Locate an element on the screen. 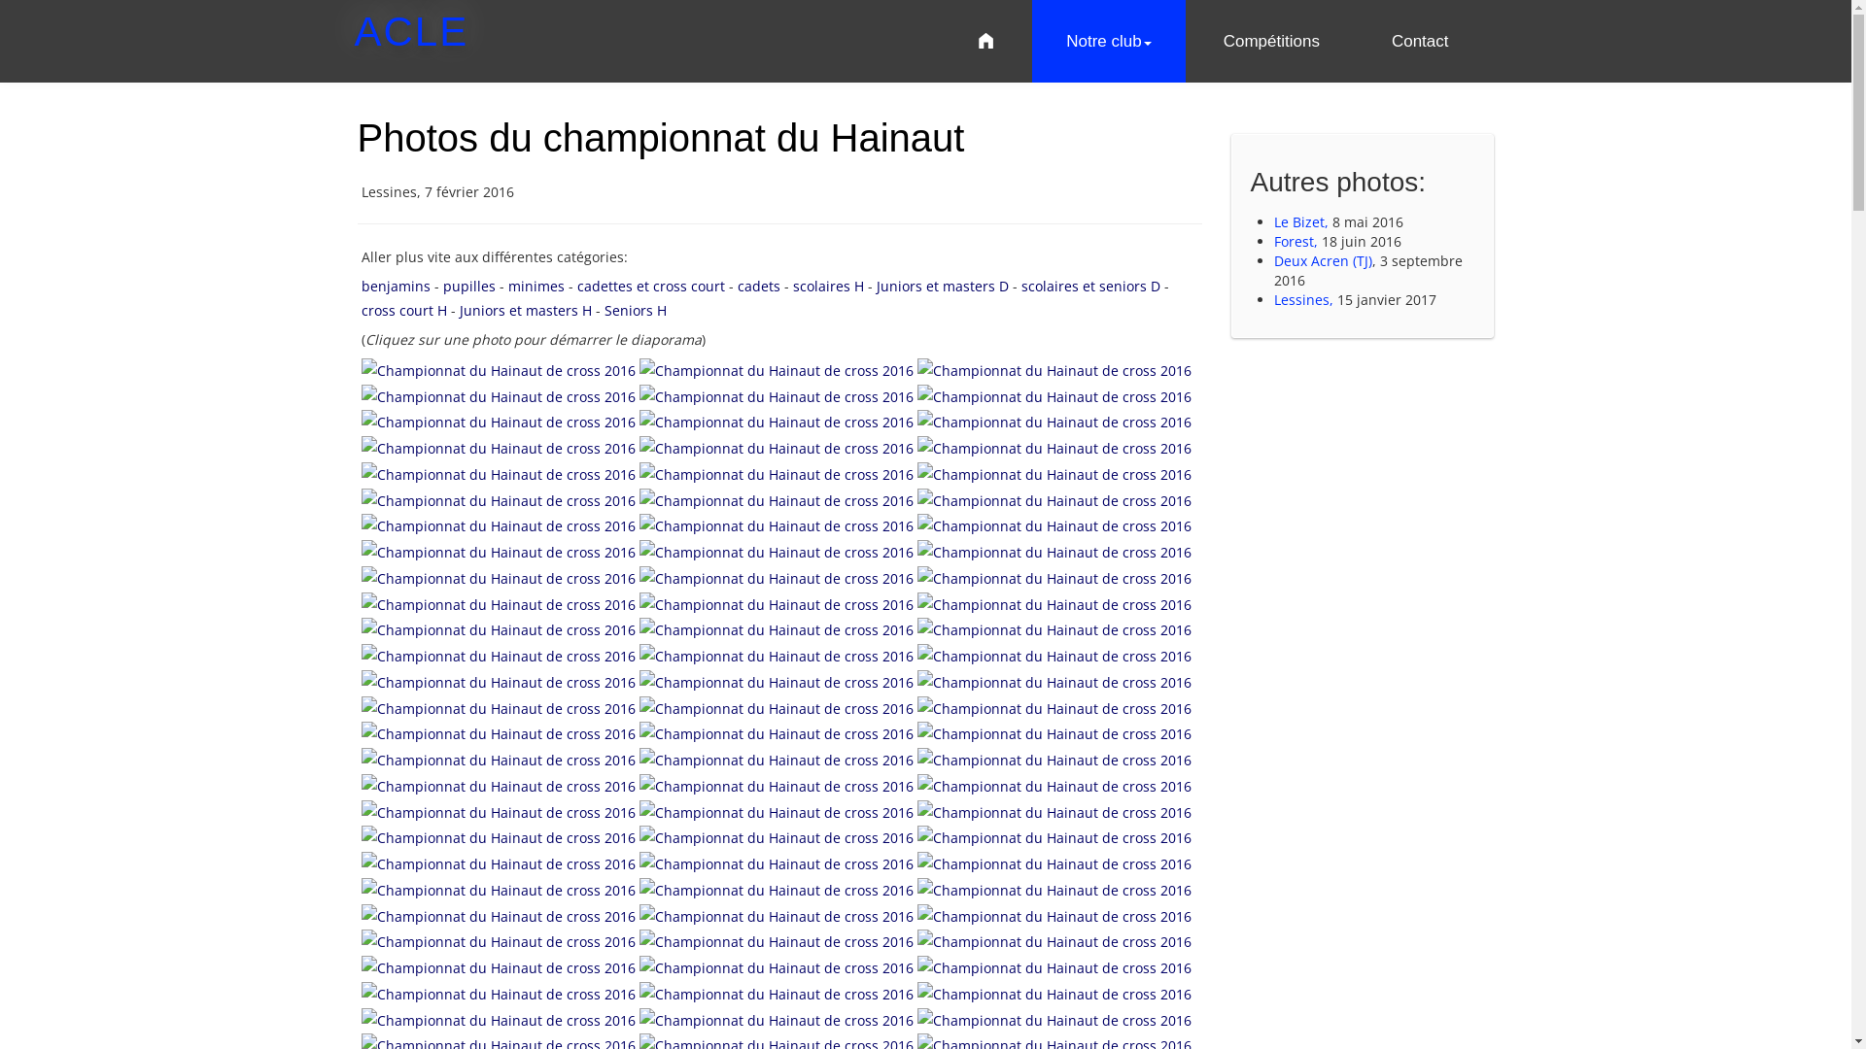 Image resolution: width=1866 pixels, height=1049 pixels. scolaires H is located at coordinates (828, 286).